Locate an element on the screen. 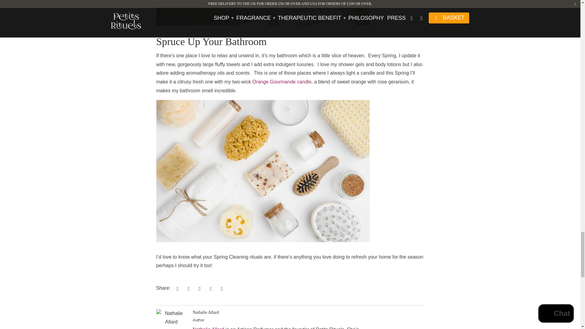  Email this to a friend is located at coordinates (221, 288).